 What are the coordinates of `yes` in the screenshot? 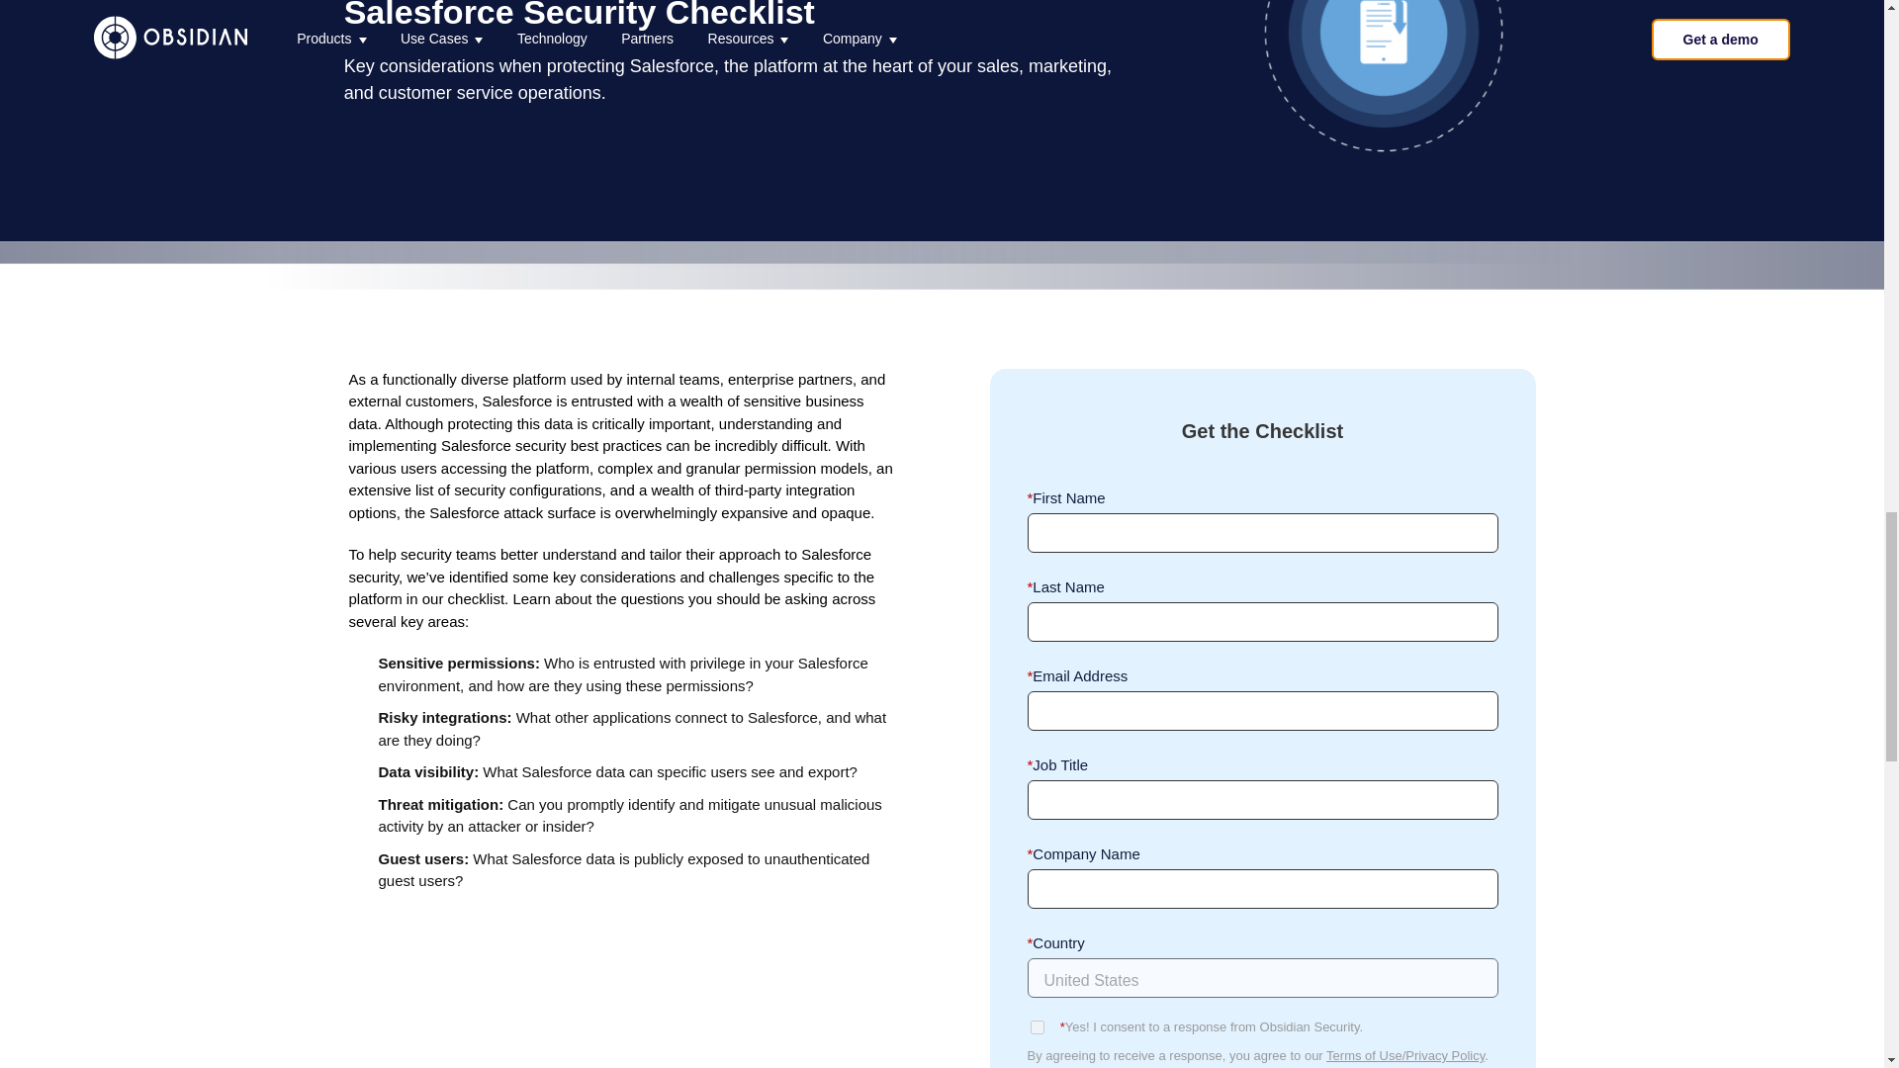 It's located at (1038, 1027).